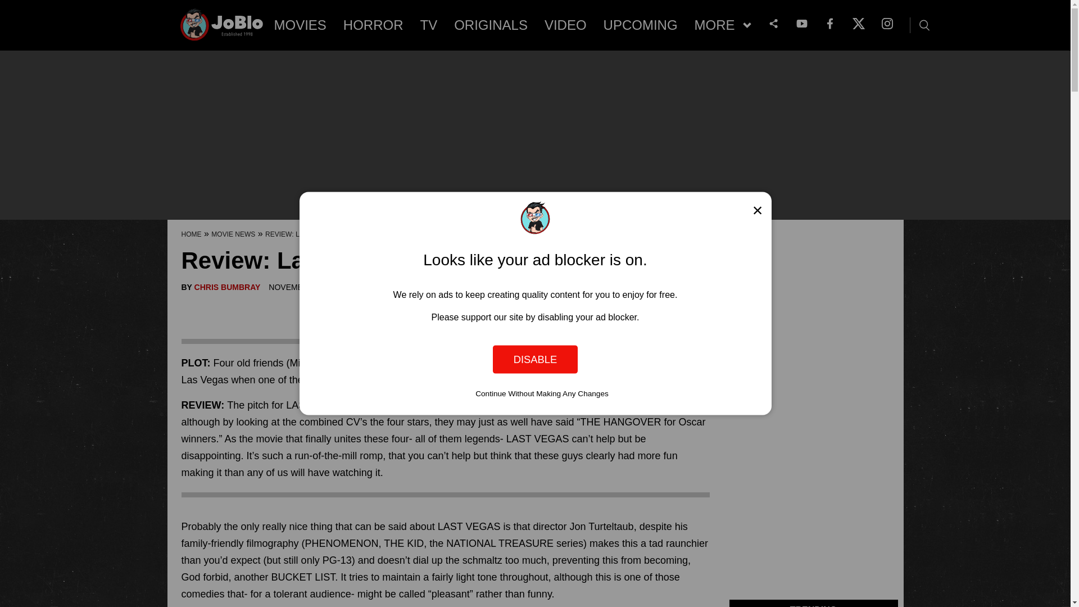 Image resolution: width=1079 pixels, height=607 pixels. I want to click on MORE, so click(723, 25).